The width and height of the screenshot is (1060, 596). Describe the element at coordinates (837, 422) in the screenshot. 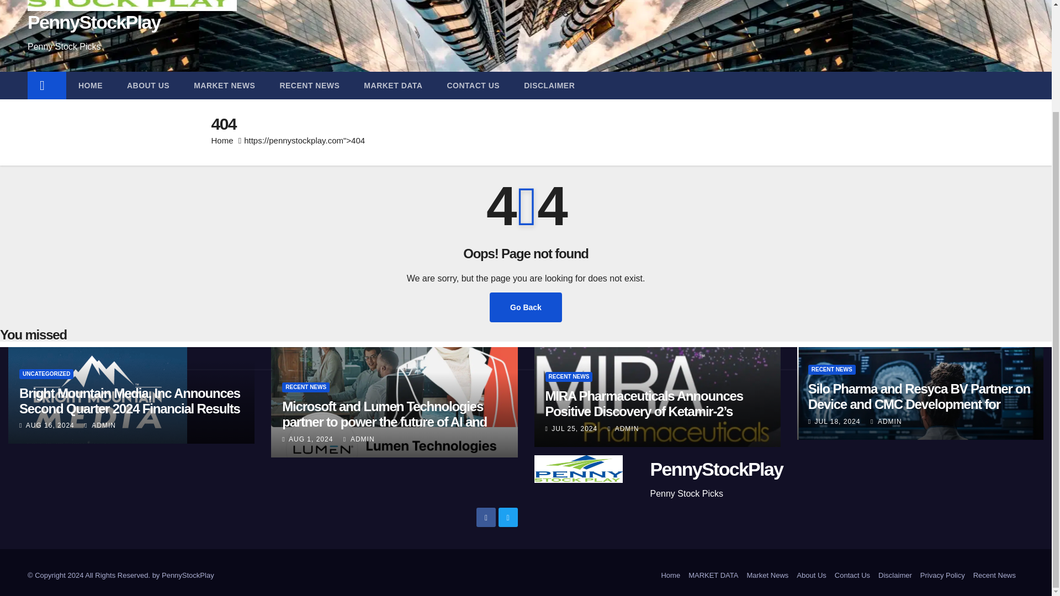

I see `JUL 18, 2024` at that location.